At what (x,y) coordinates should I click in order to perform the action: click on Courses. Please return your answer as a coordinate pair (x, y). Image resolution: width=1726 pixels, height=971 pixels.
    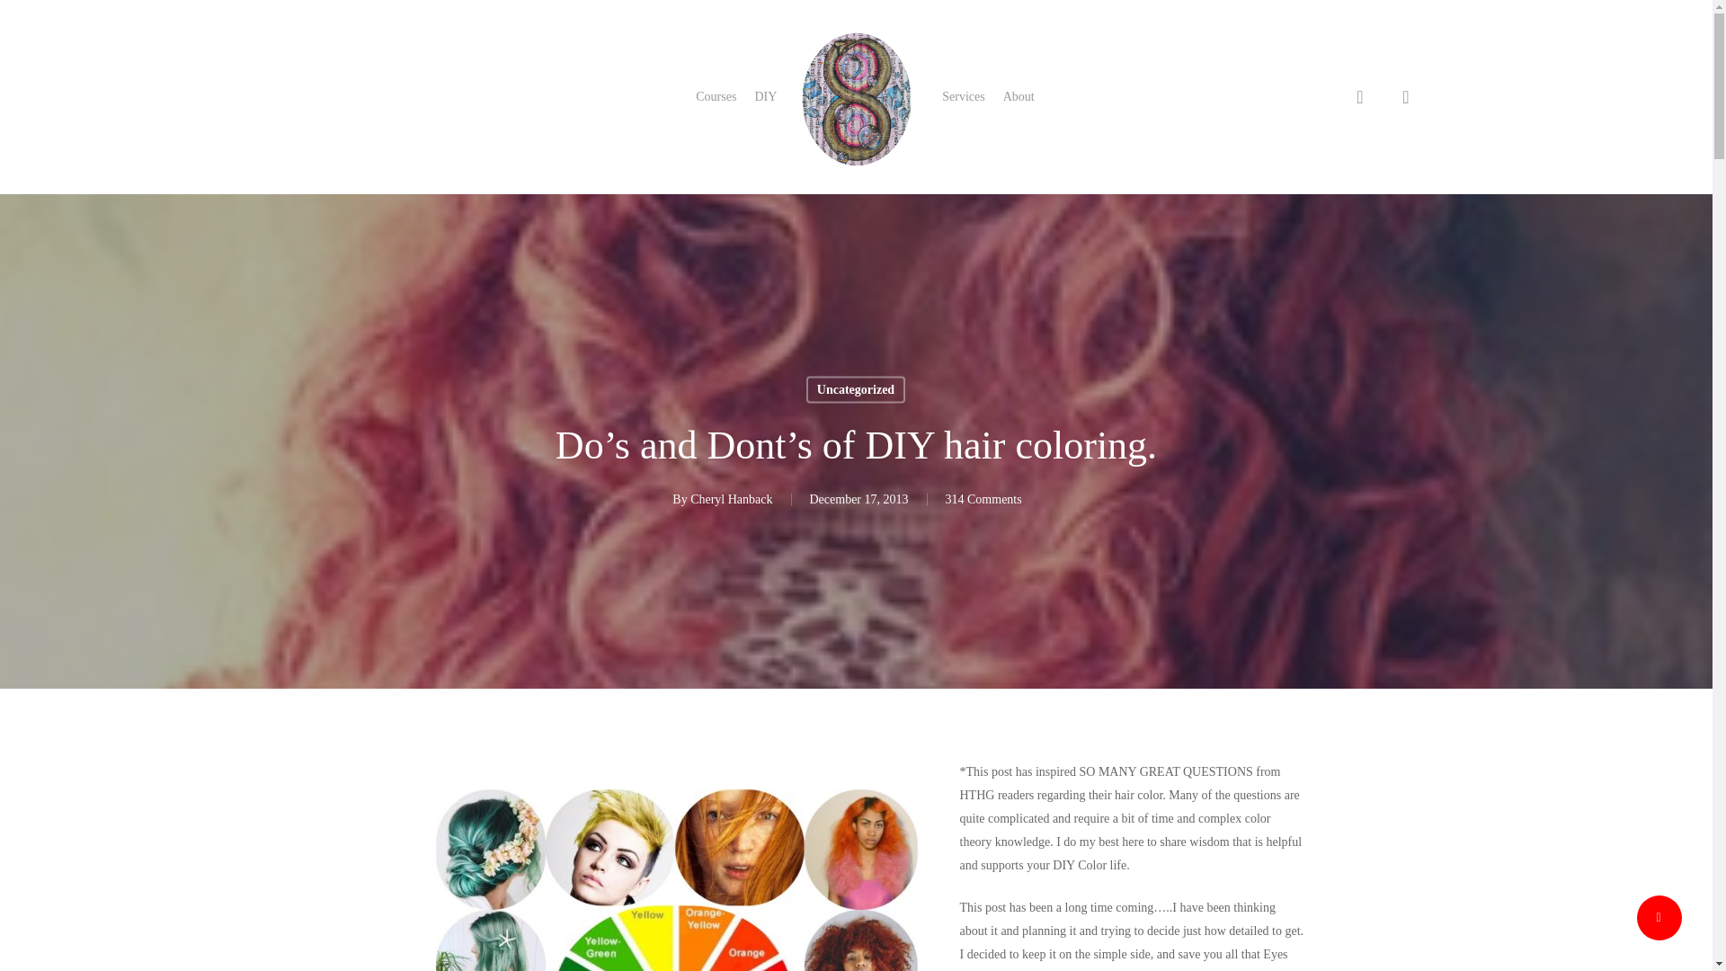
    Looking at the image, I should click on (716, 97).